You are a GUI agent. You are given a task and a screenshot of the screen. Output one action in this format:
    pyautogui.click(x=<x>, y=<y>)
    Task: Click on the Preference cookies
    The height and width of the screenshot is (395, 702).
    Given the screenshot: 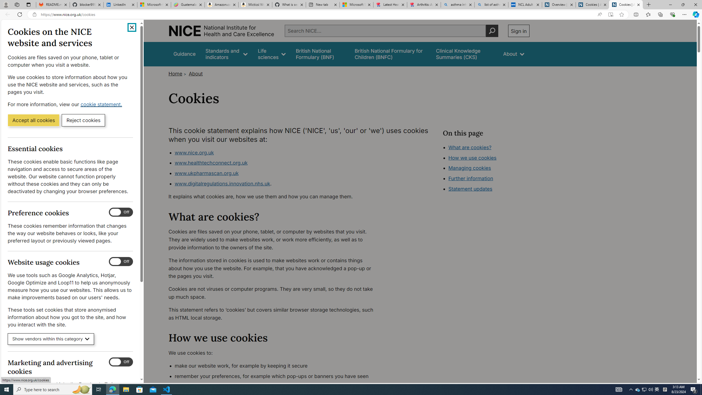 What is the action you would take?
    pyautogui.click(x=121, y=212)
    